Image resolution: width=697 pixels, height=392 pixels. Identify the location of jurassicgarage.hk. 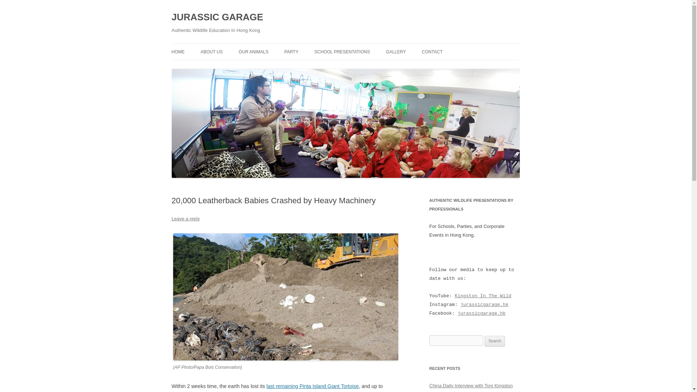
(481, 313).